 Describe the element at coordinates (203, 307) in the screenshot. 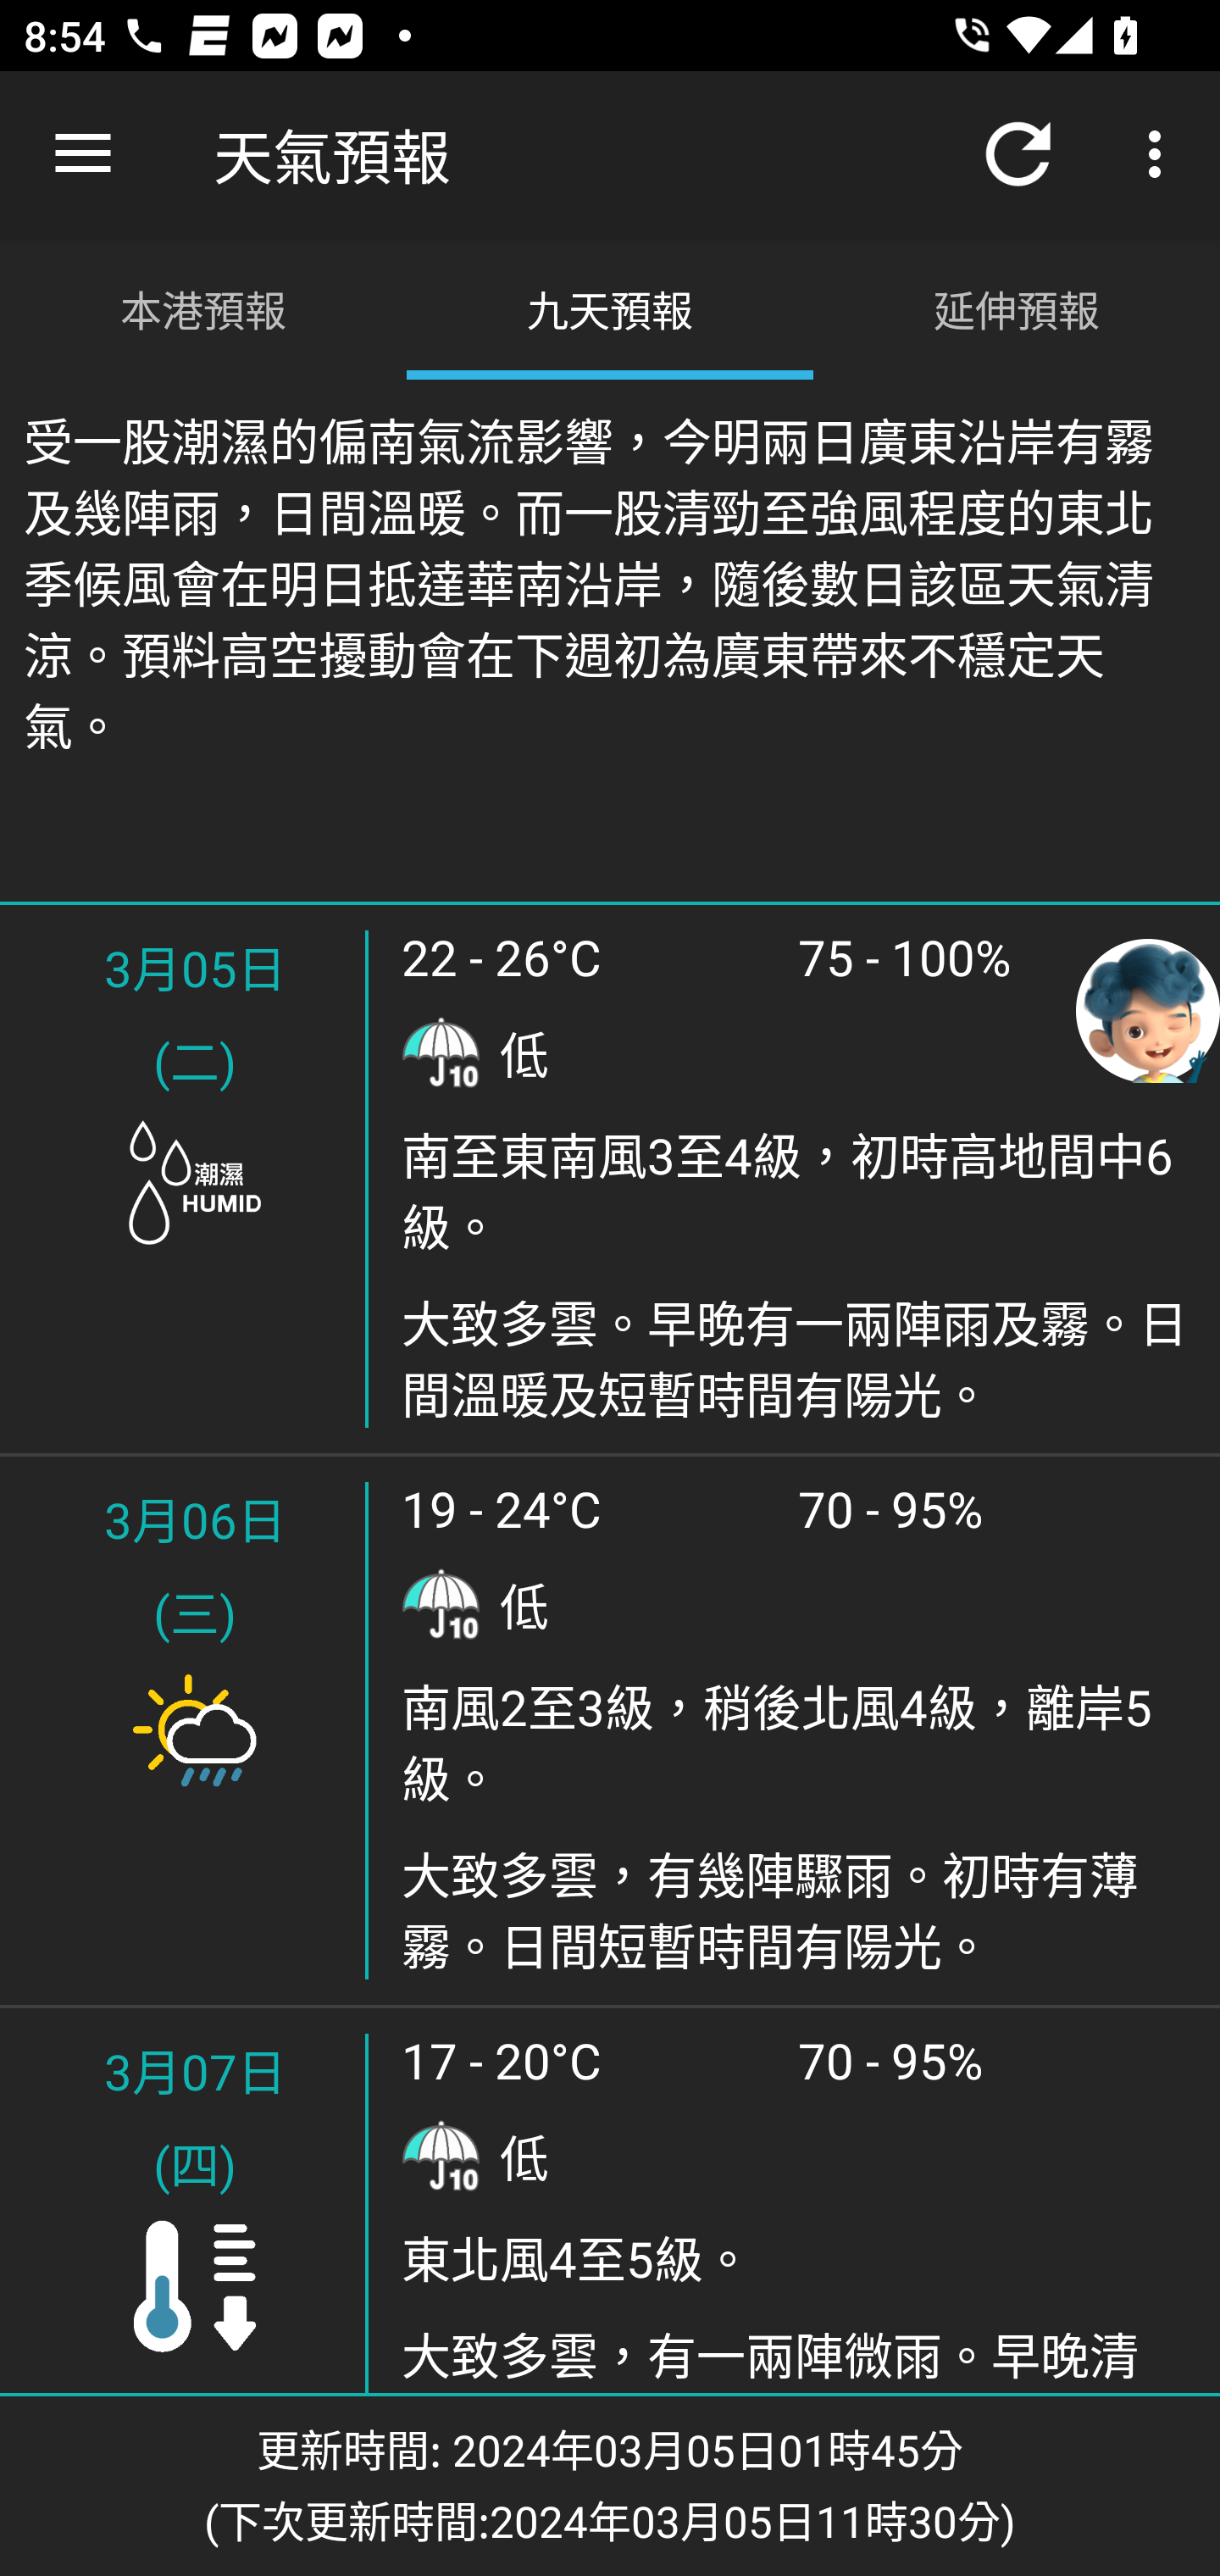

I see `本港預報` at that location.